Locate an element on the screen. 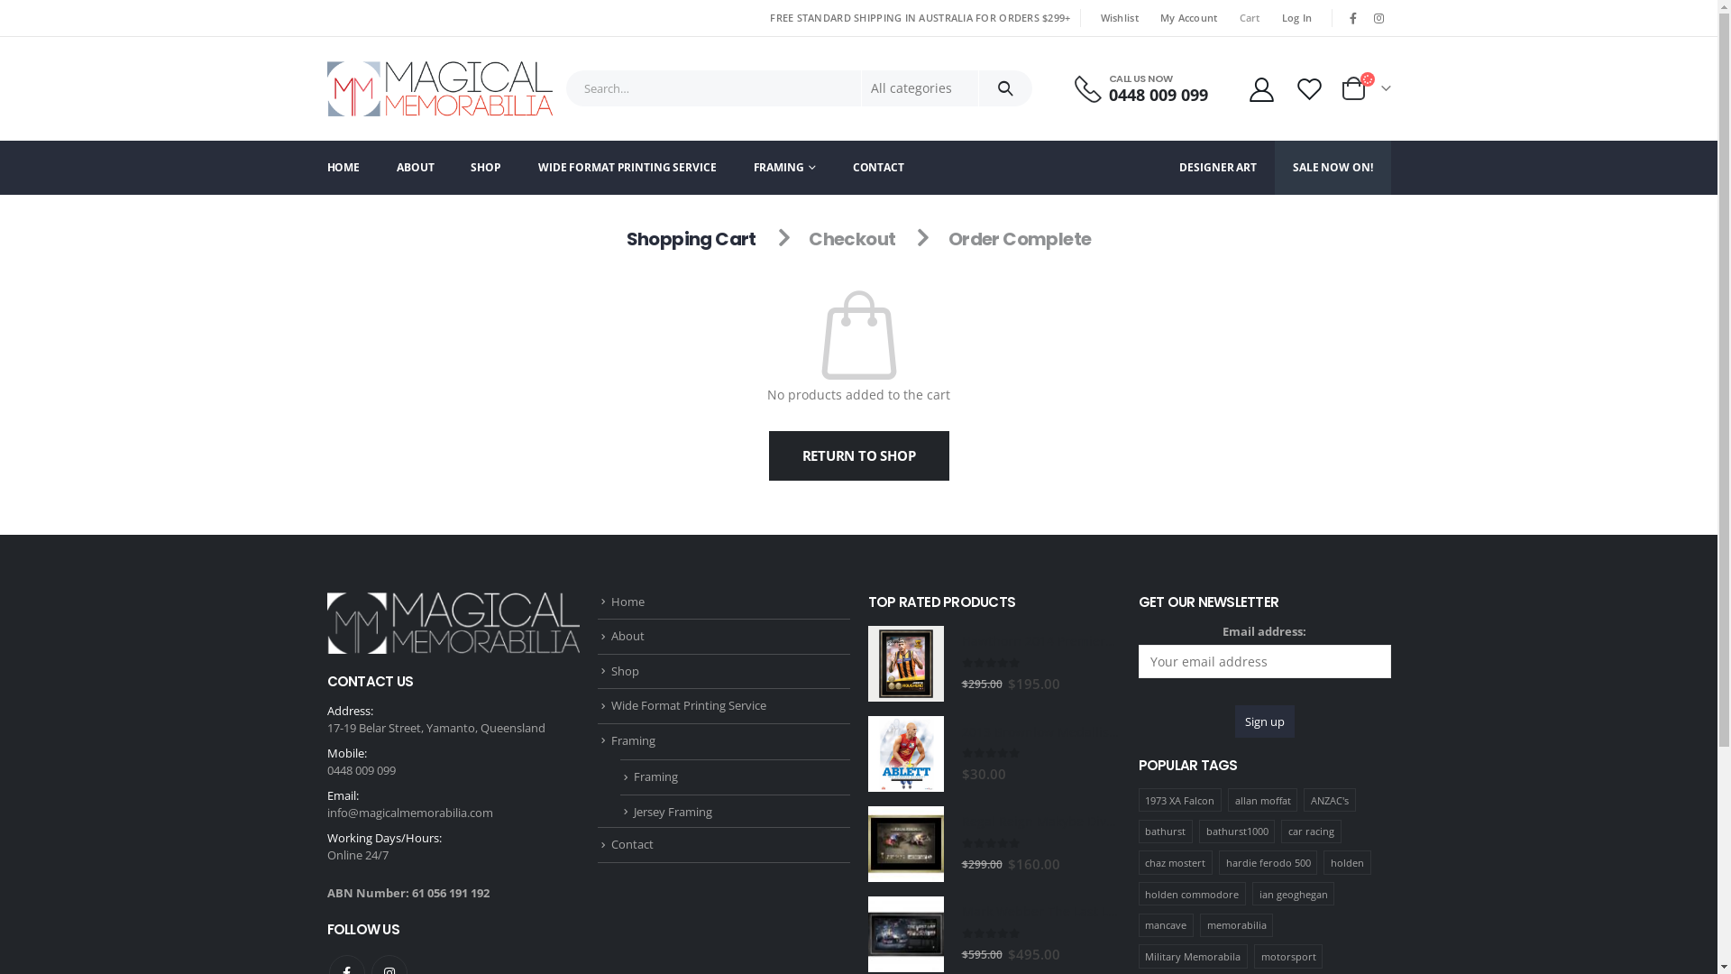  HOME is located at coordinates (352, 168).